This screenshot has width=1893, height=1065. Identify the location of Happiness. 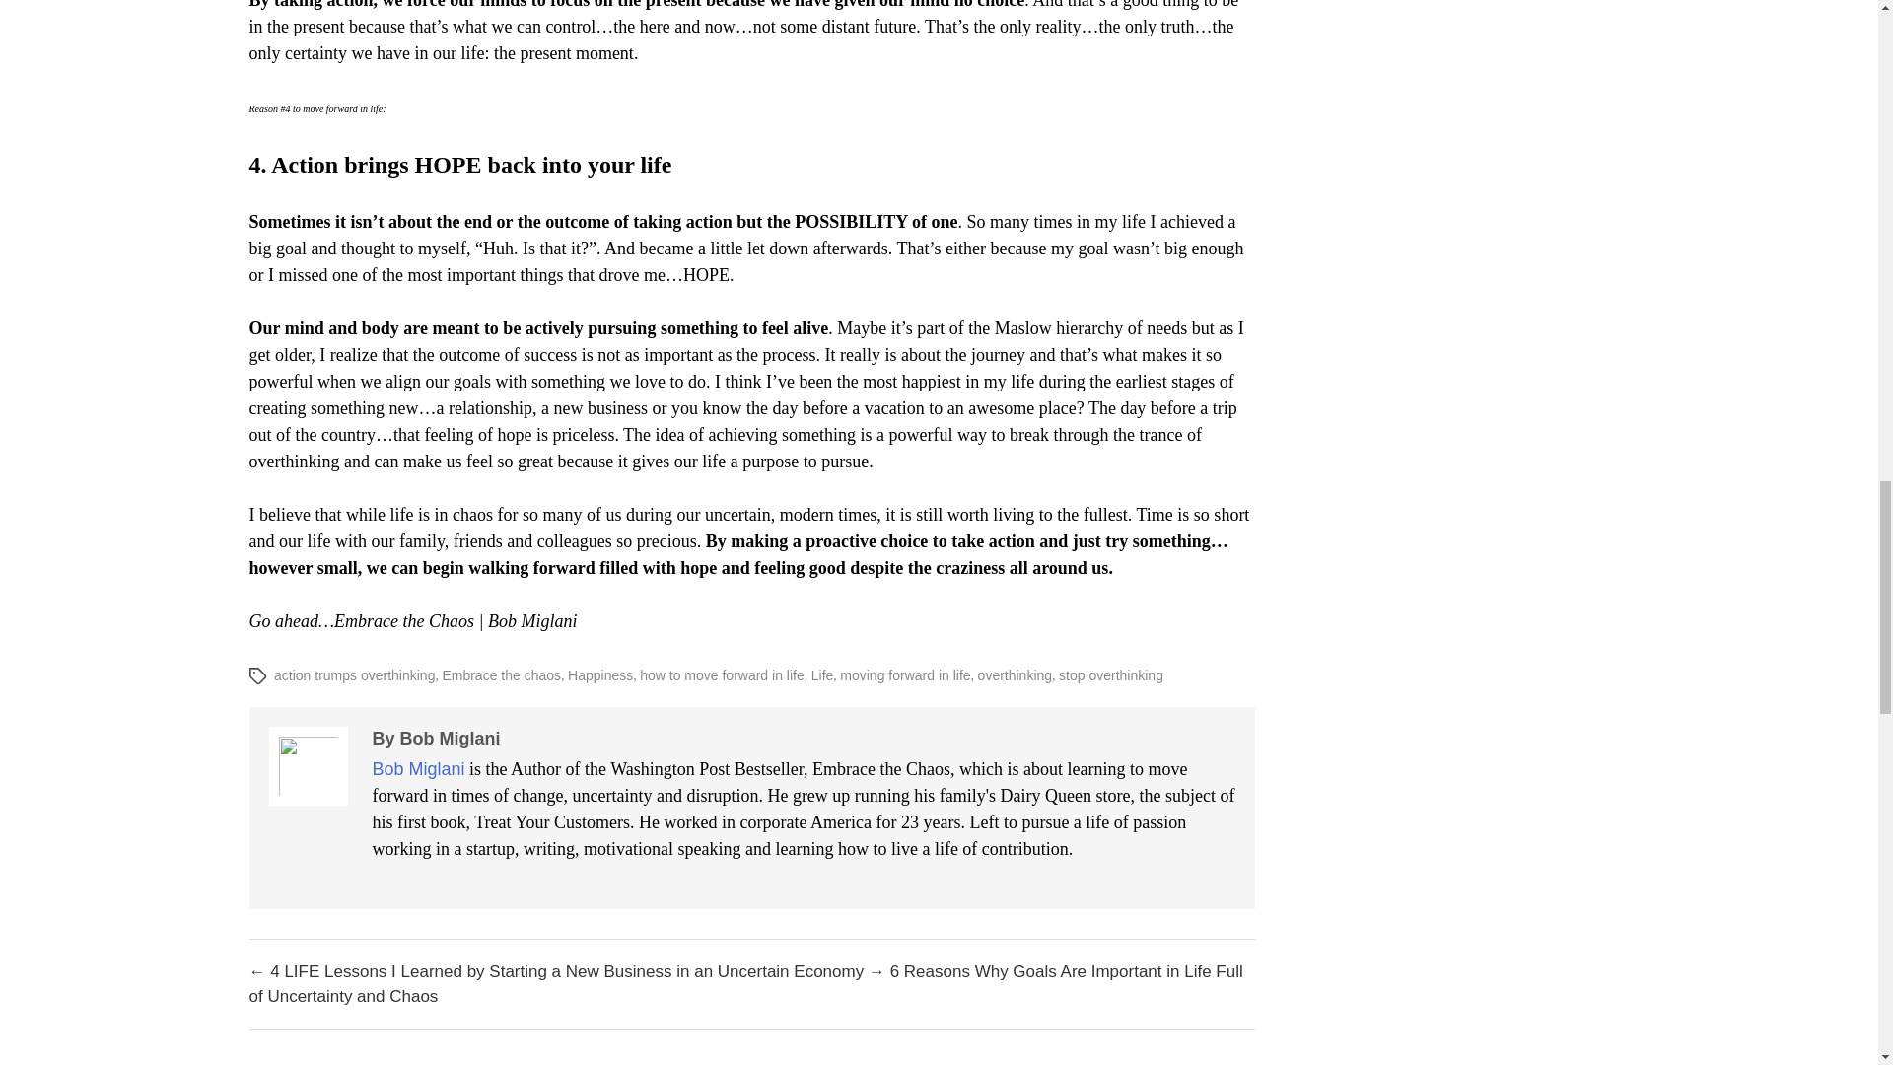
(599, 675).